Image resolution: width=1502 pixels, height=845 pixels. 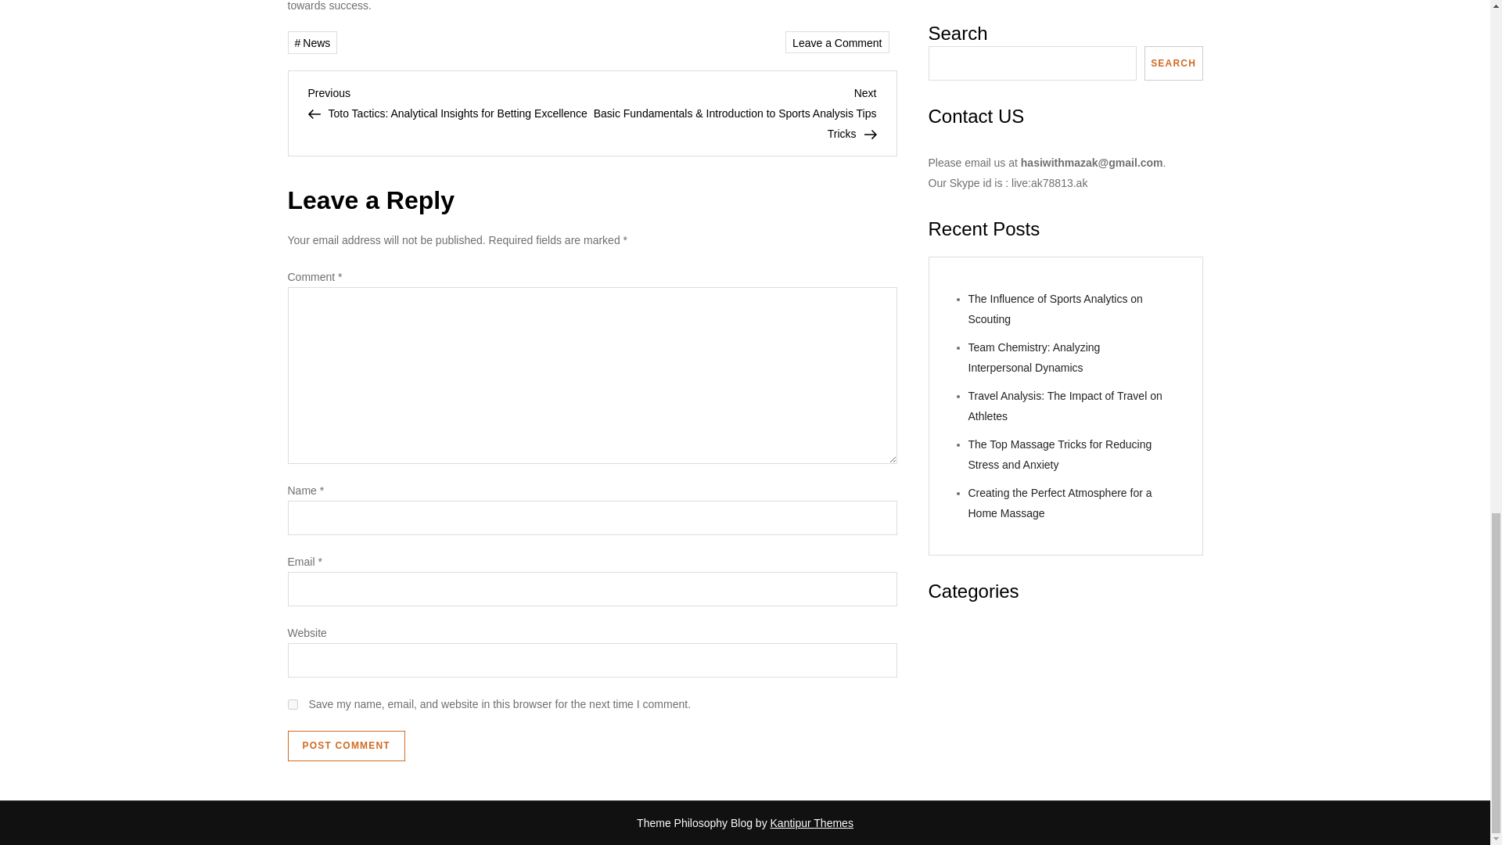 What do you see at coordinates (313, 42) in the screenshot?
I see `News` at bounding box center [313, 42].